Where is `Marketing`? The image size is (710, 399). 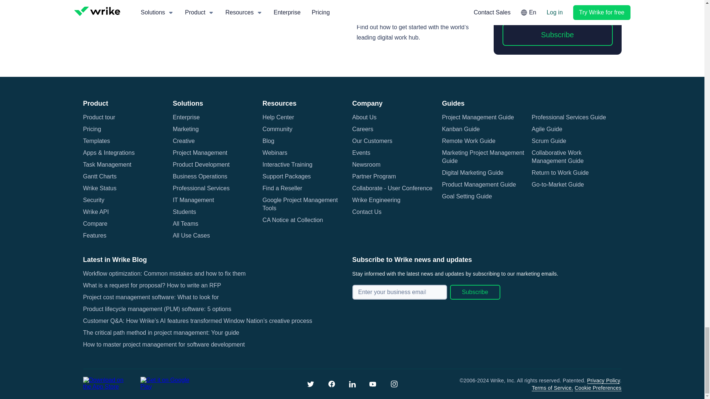 Marketing is located at coordinates (186, 129).